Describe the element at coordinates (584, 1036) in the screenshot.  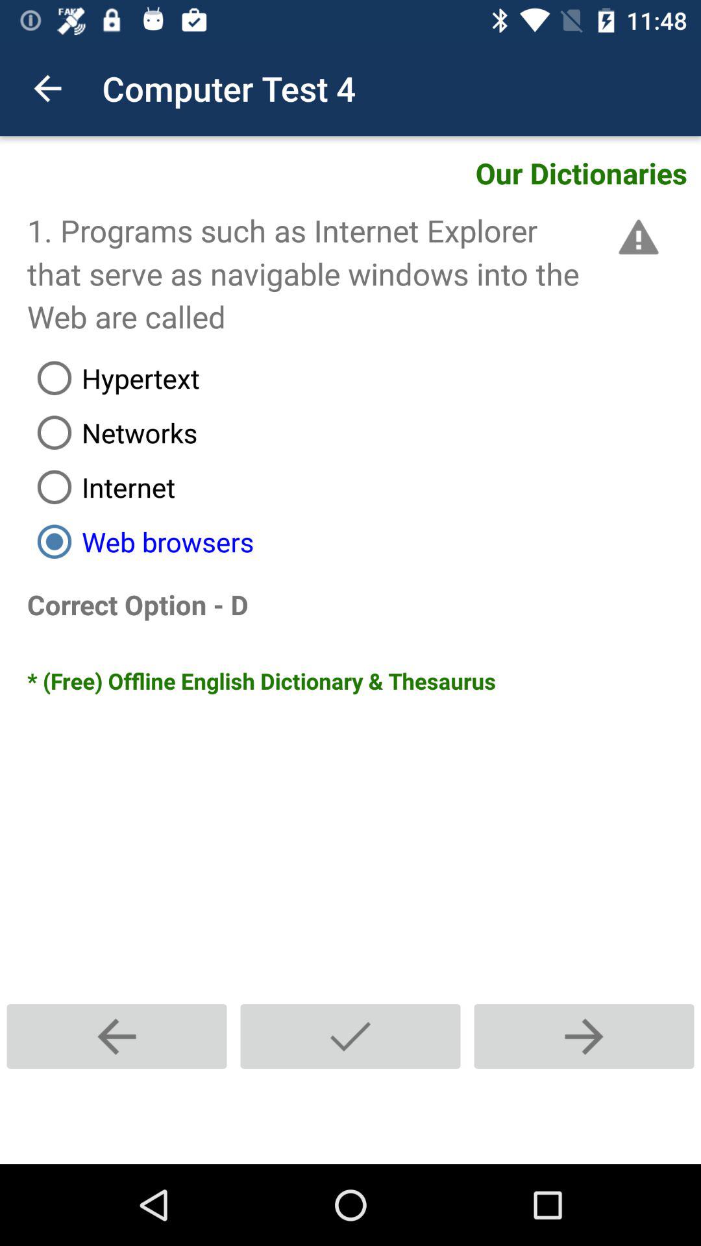
I see `next question` at that location.